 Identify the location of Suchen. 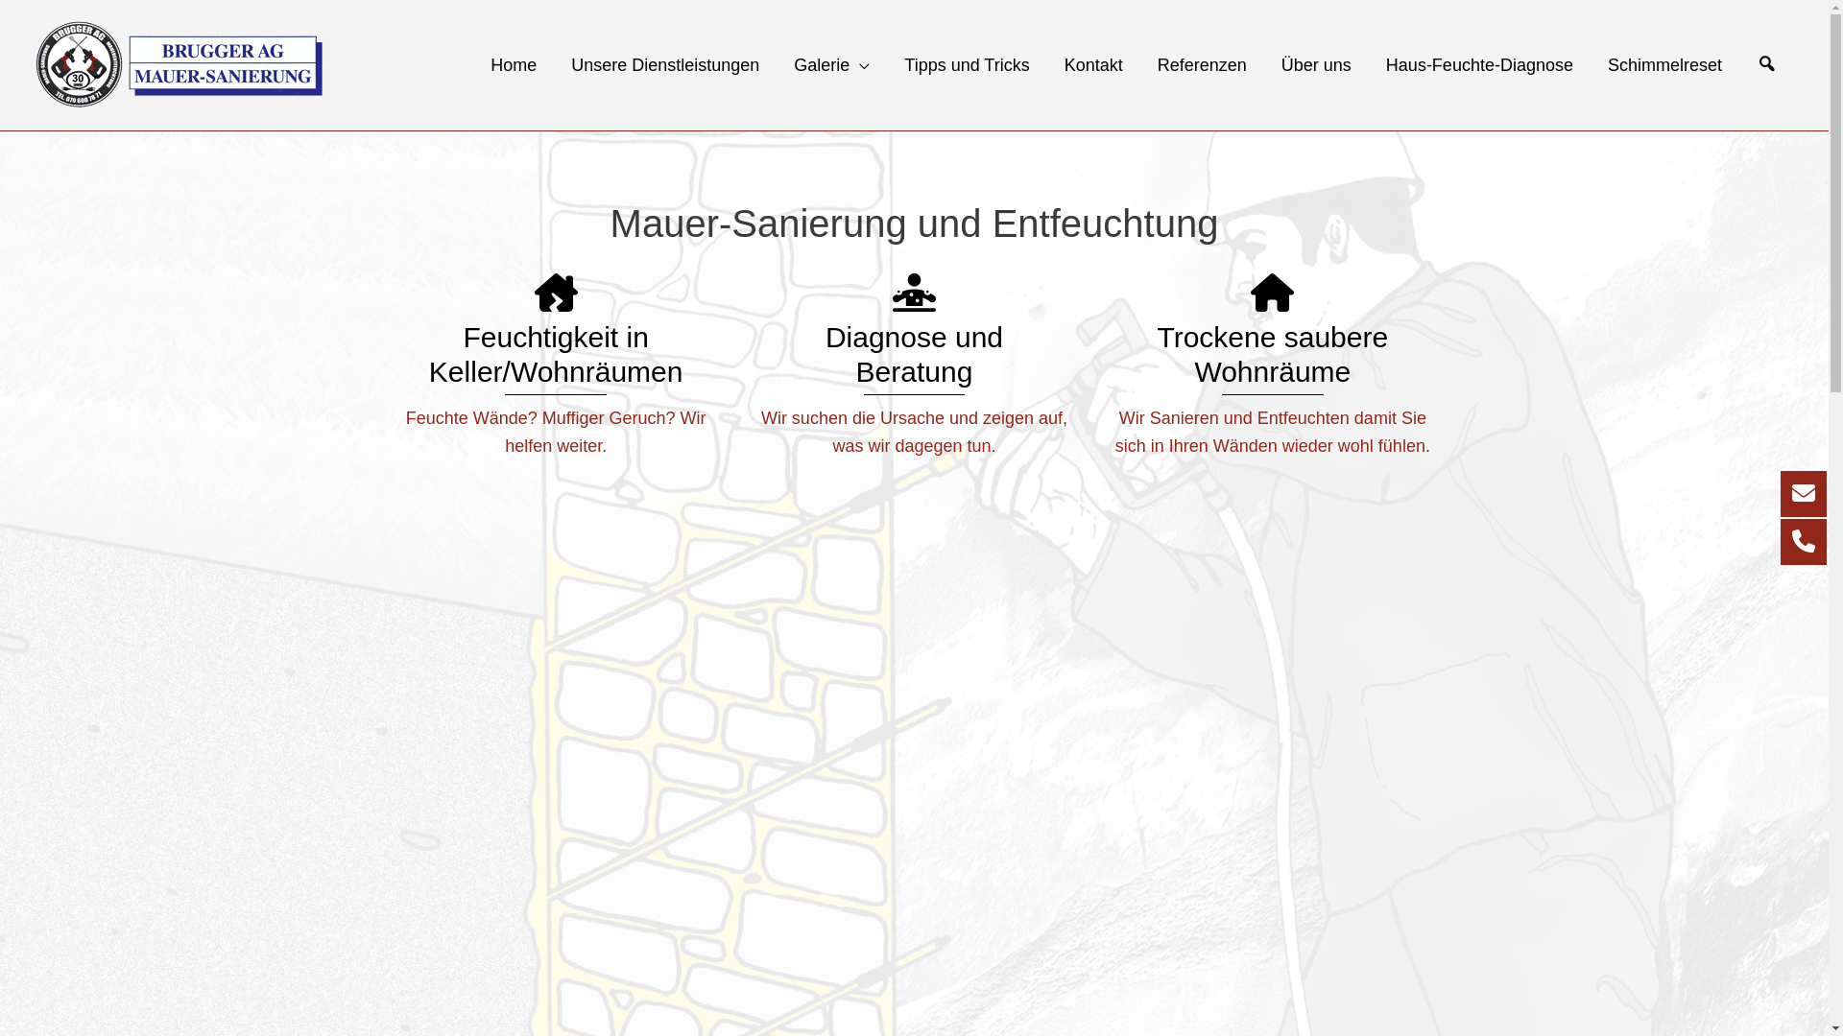
(1767, 65).